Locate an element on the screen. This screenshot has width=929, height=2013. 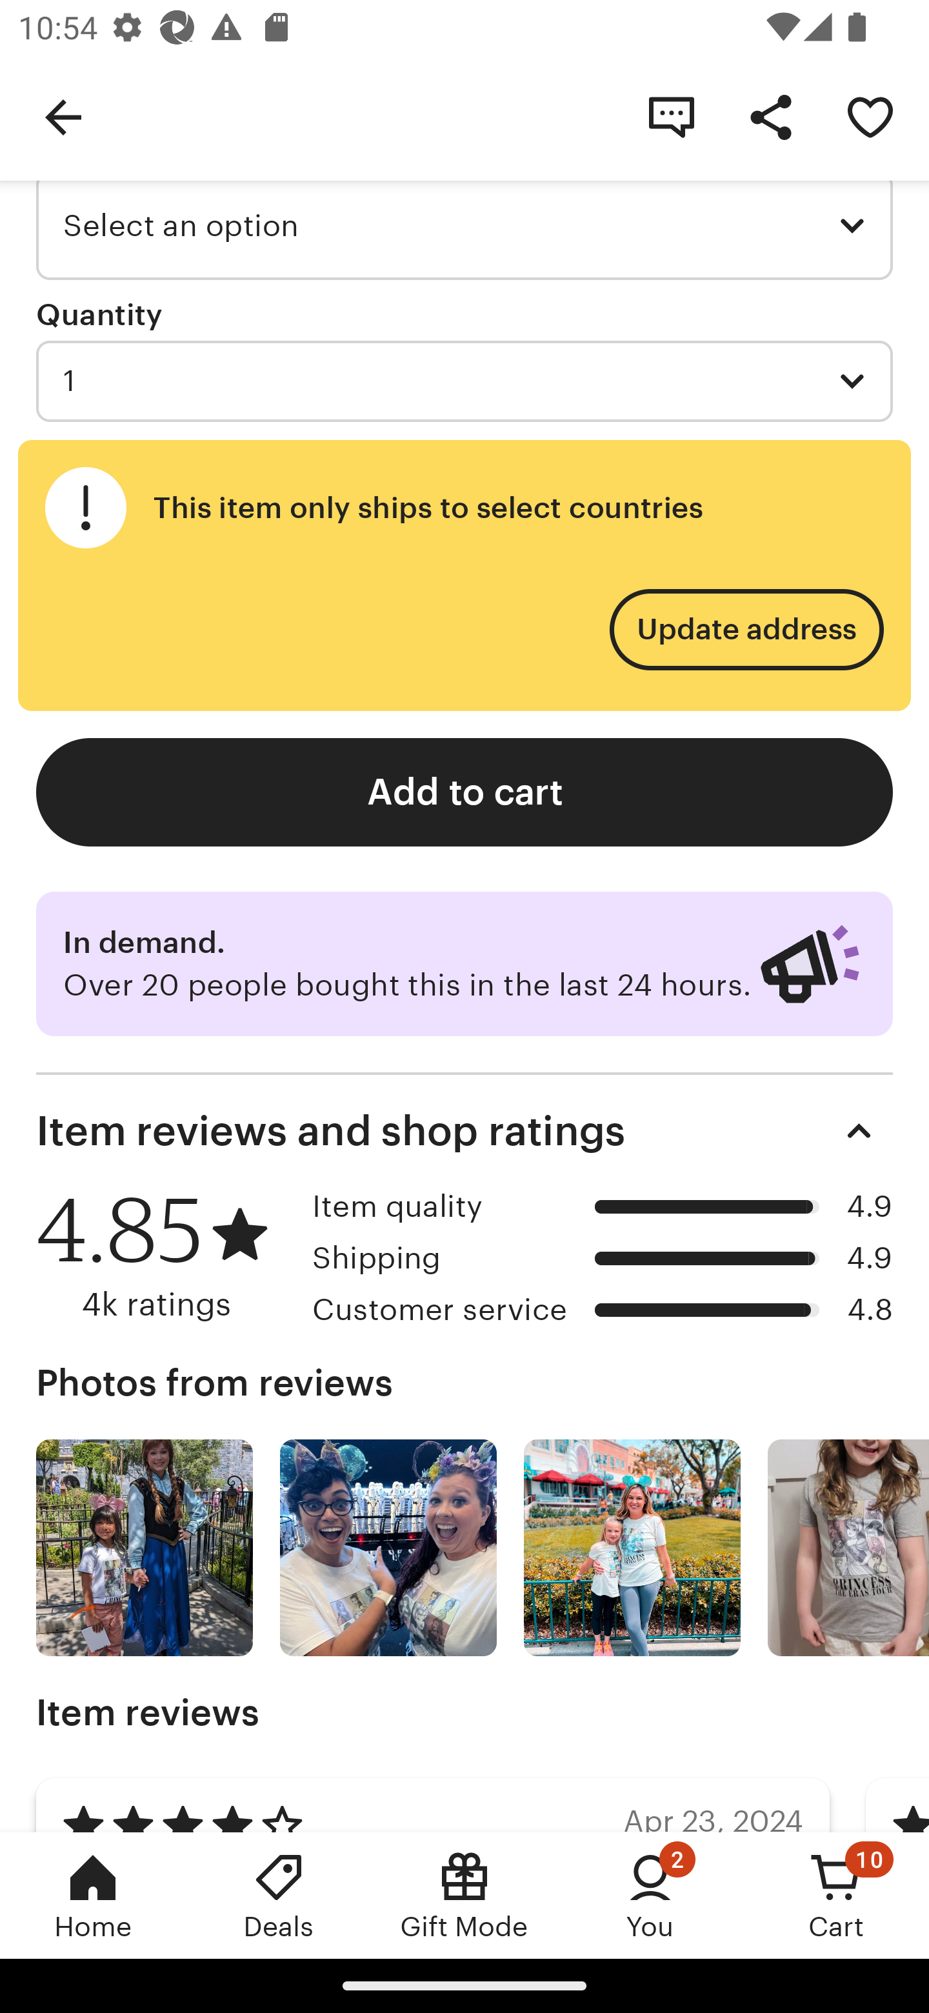
Photo from review is located at coordinates (145, 1547).